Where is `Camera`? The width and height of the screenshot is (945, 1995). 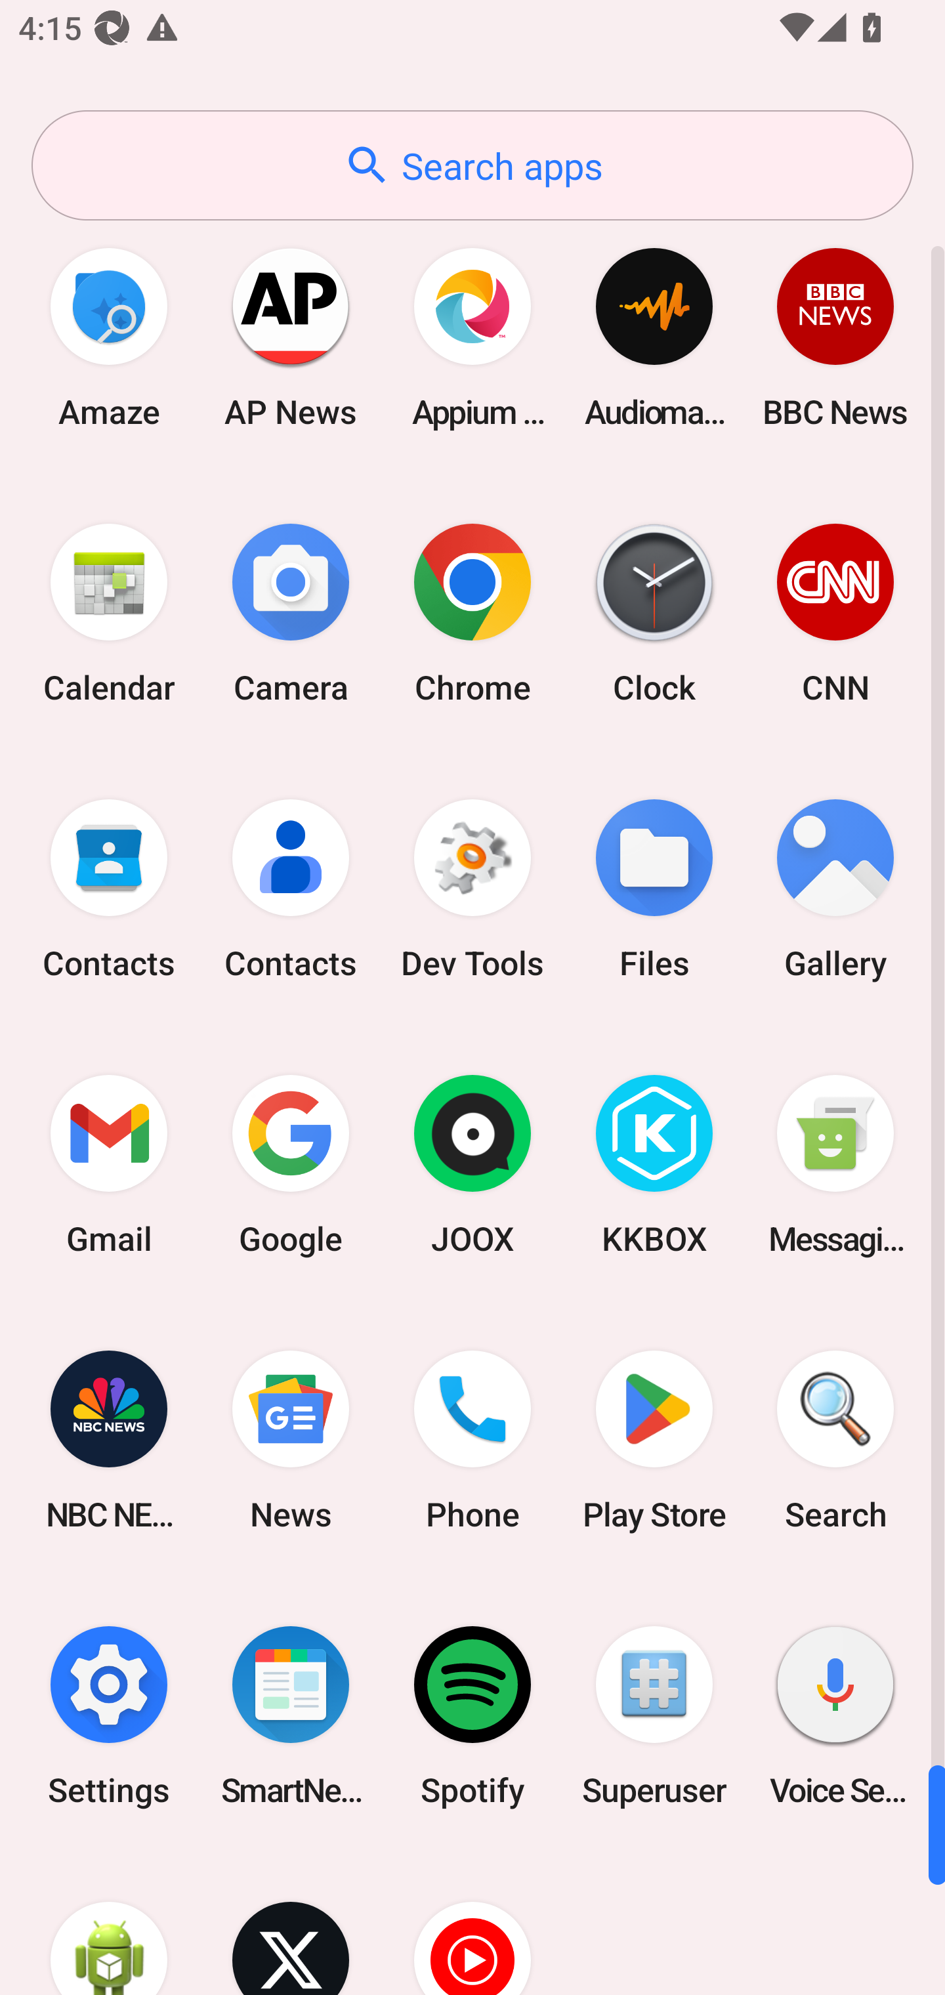 Camera is located at coordinates (291, 613).